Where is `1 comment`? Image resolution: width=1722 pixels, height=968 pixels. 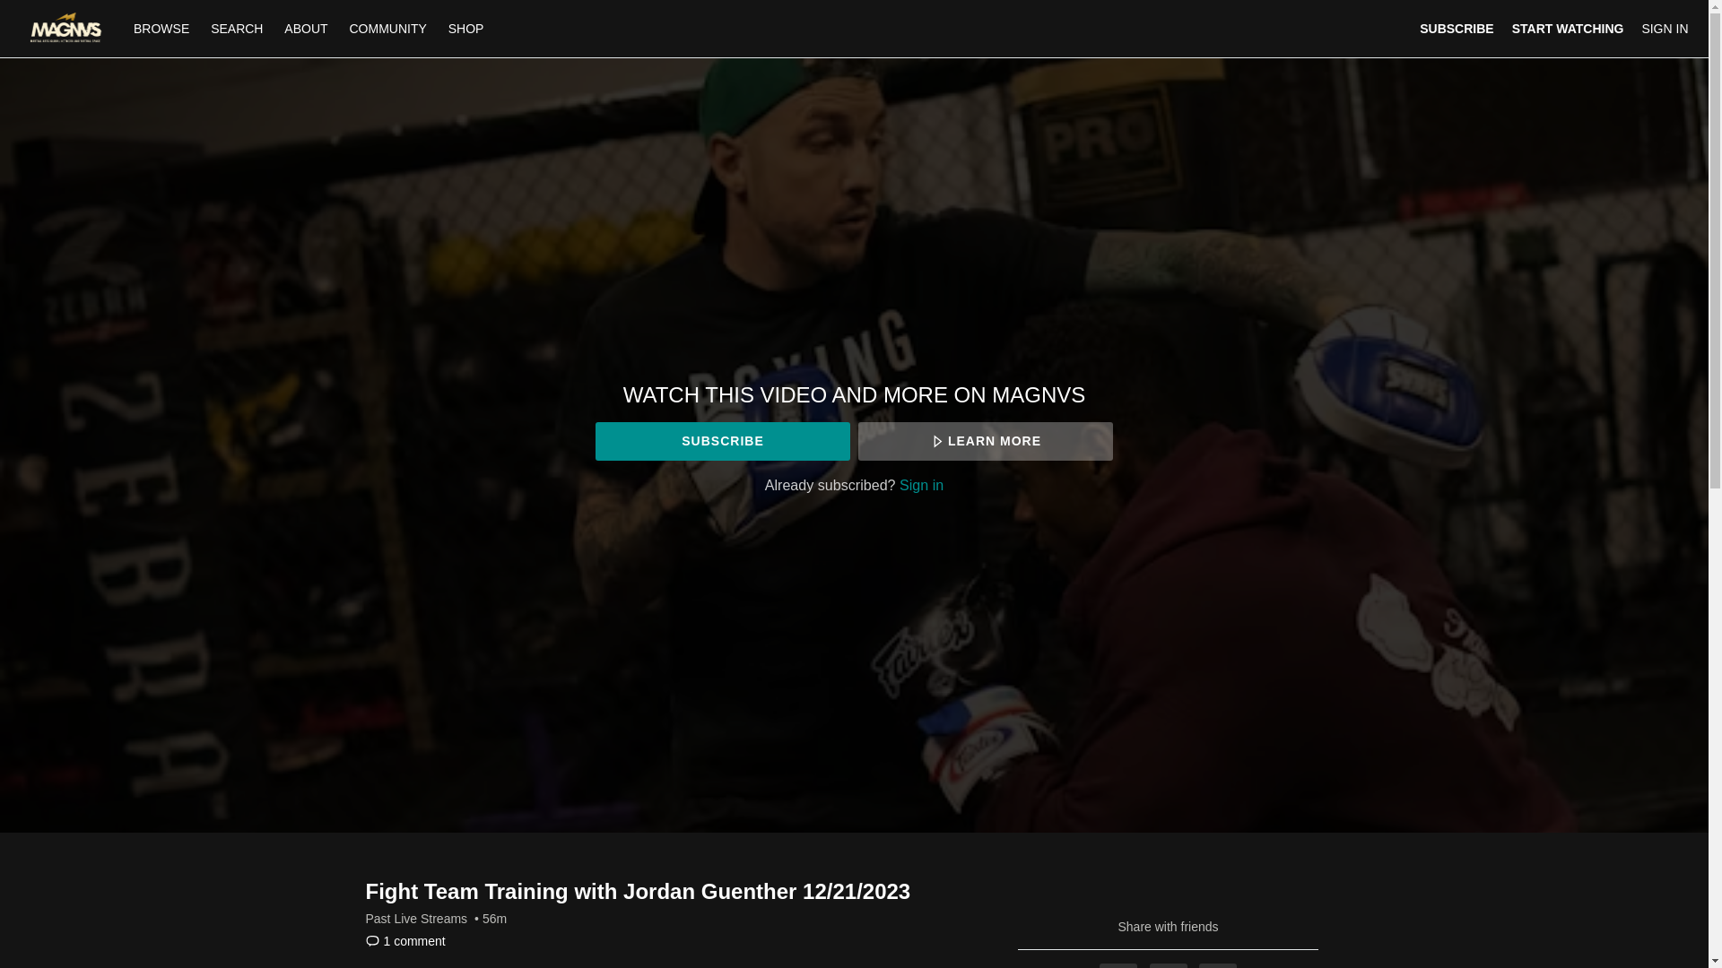 1 comment is located at coordinates (405, 941).